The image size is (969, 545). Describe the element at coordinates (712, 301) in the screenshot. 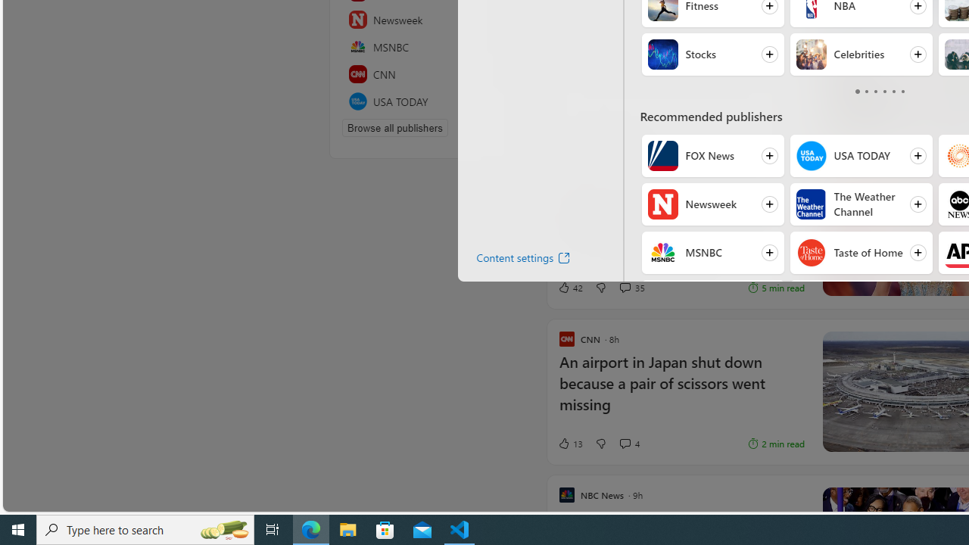

I see `Follow CNN` at that location.